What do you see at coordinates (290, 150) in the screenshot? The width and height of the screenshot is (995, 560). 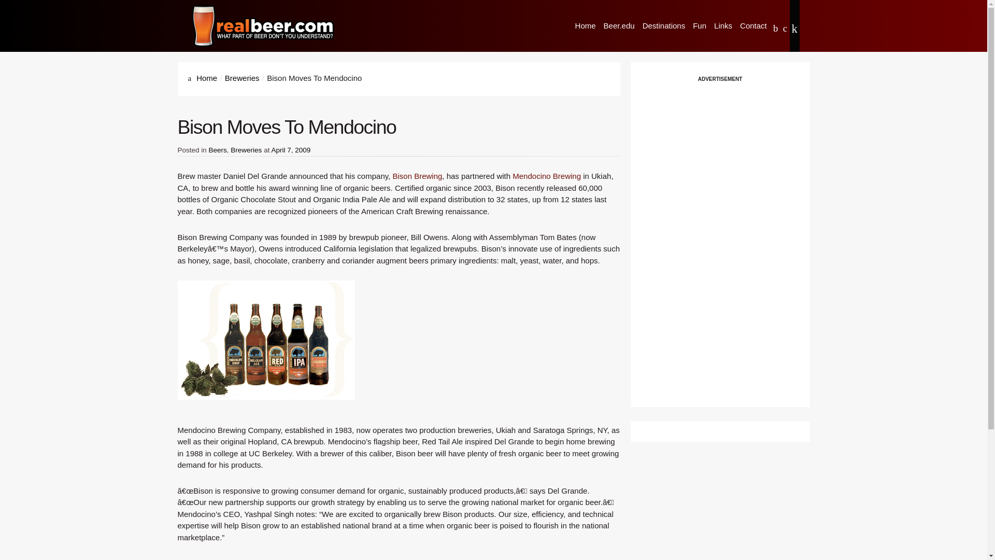 I see `April 7, 2009` at bounding box center [290, 150].